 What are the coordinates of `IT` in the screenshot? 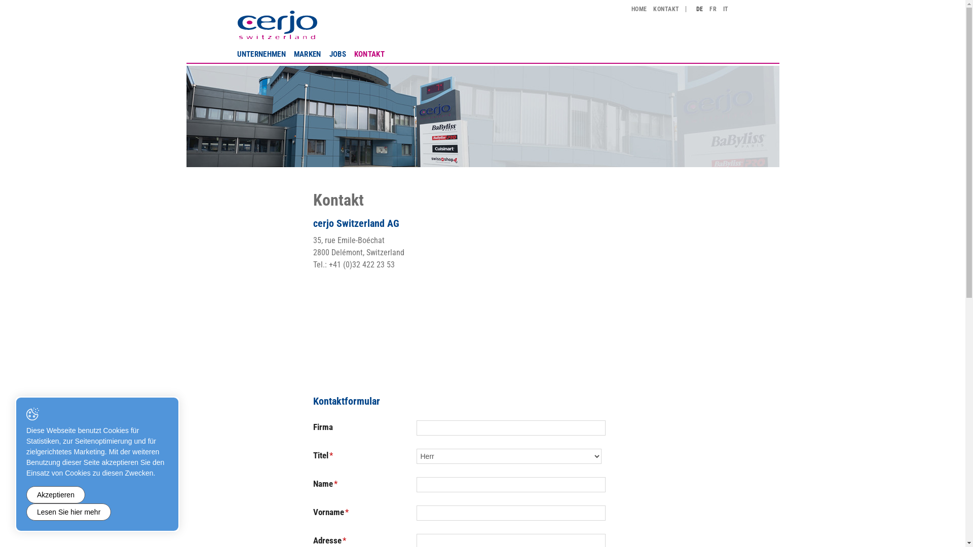 It's located at (726, 9).